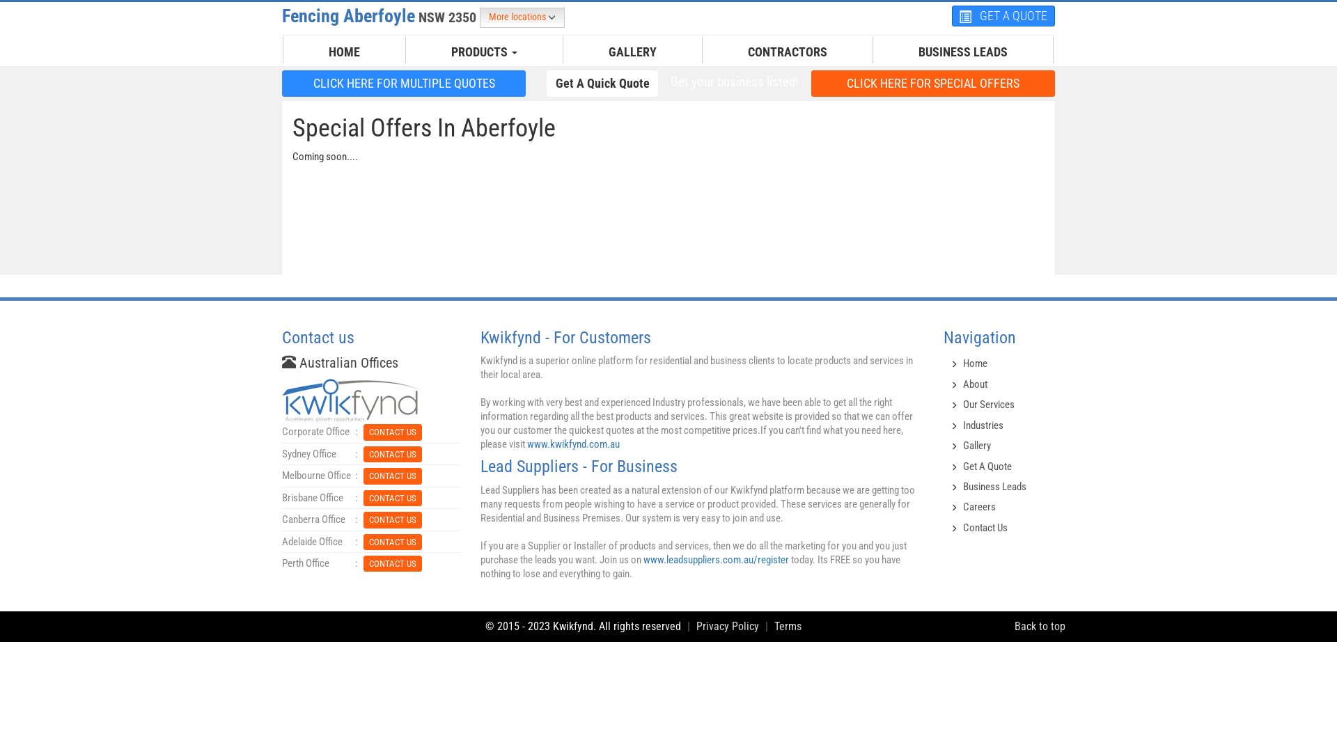  I want to click on BUSINESS LEADS, so click(963, 52).